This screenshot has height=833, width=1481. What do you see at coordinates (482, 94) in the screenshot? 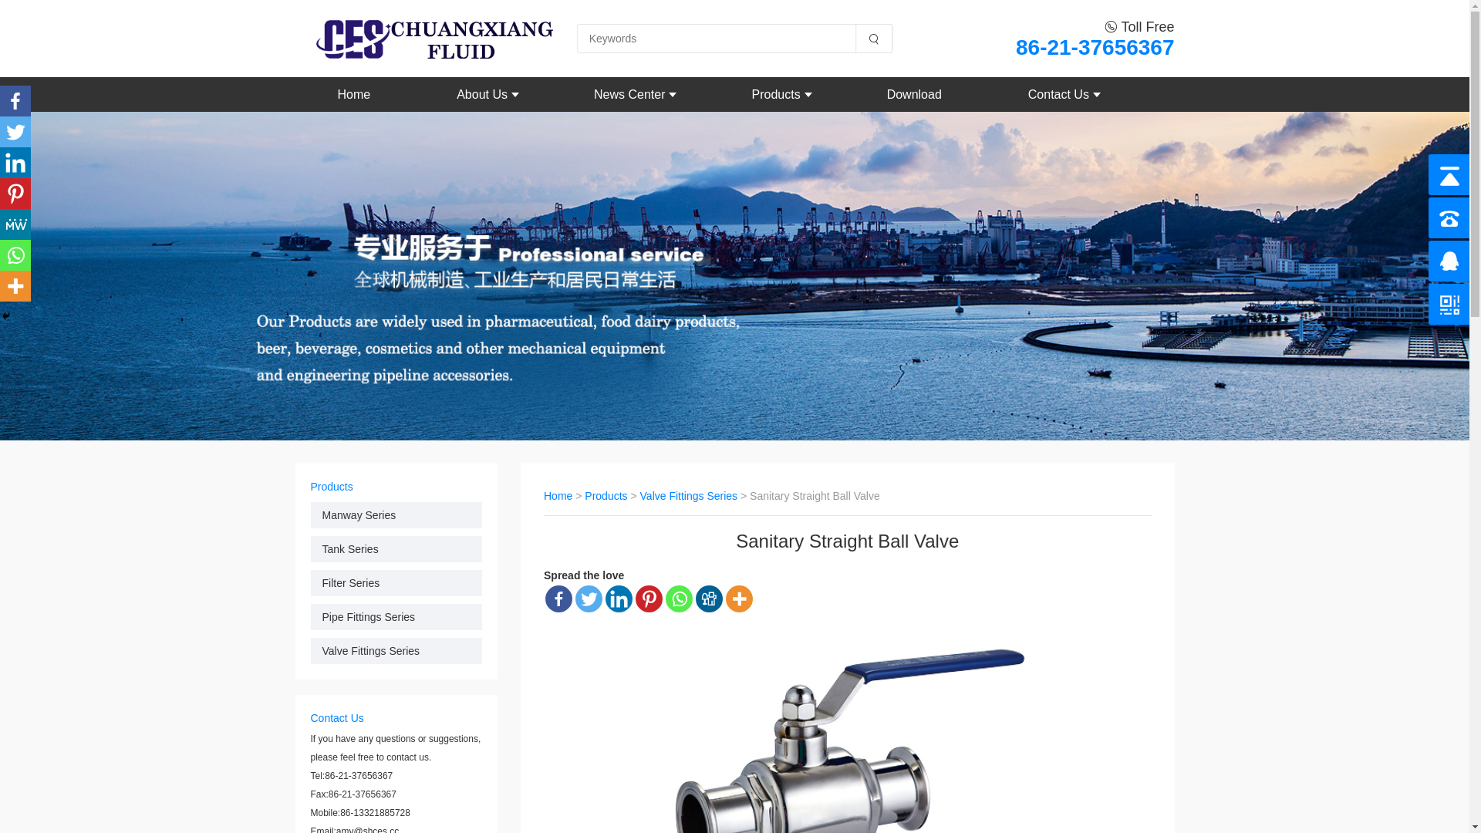
I see `About Us` at bounding box center [482, 94].